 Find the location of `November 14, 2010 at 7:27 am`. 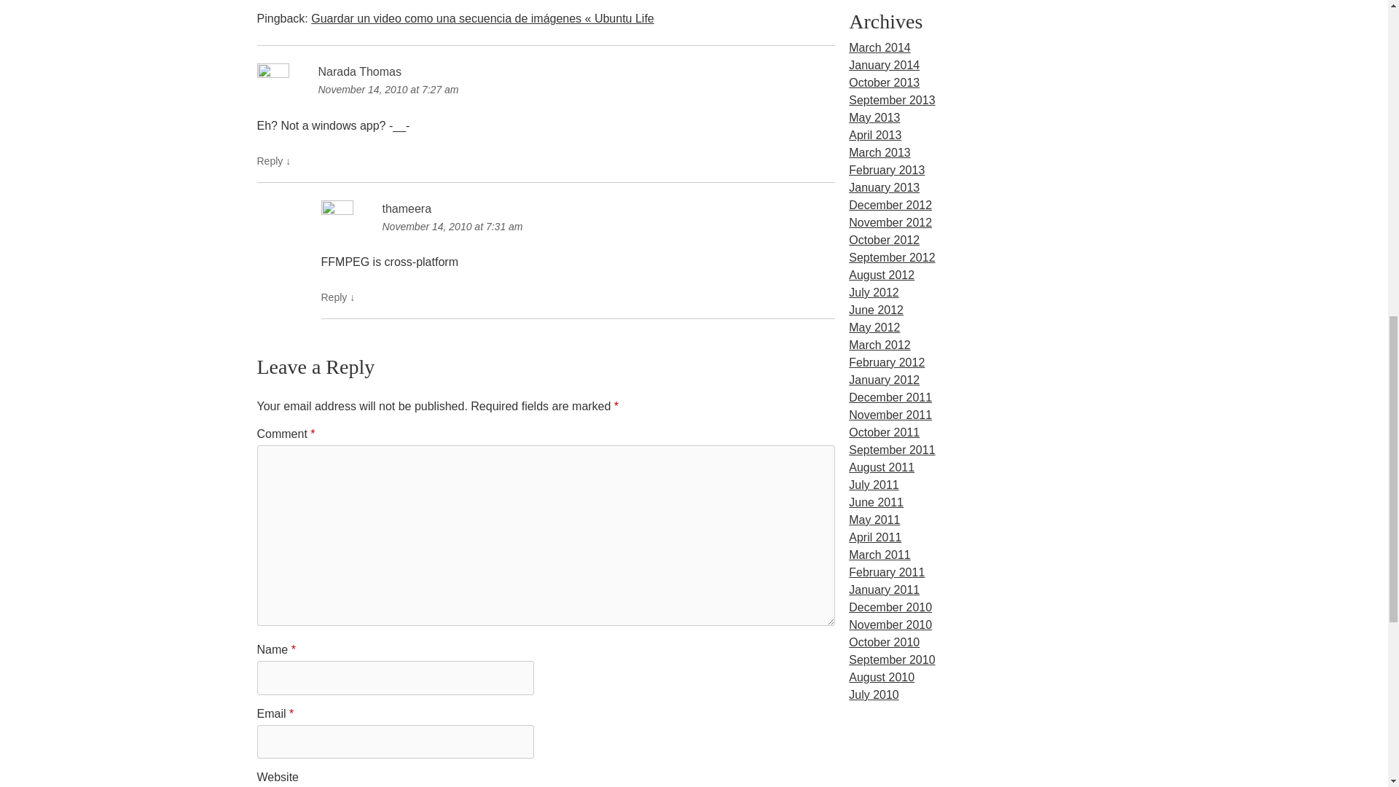

November 14, 2010 at 7:27 am is located at coordinates (545, 90).